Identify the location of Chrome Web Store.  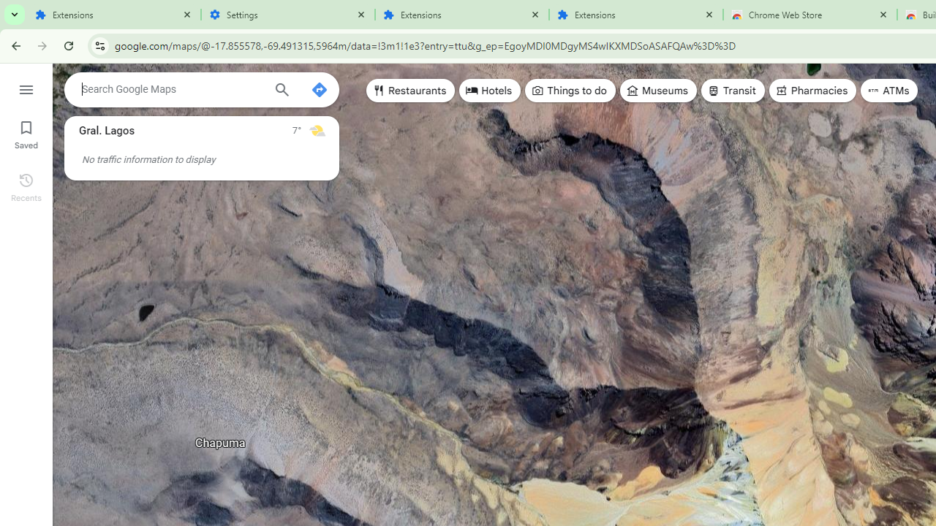
(810, 15).